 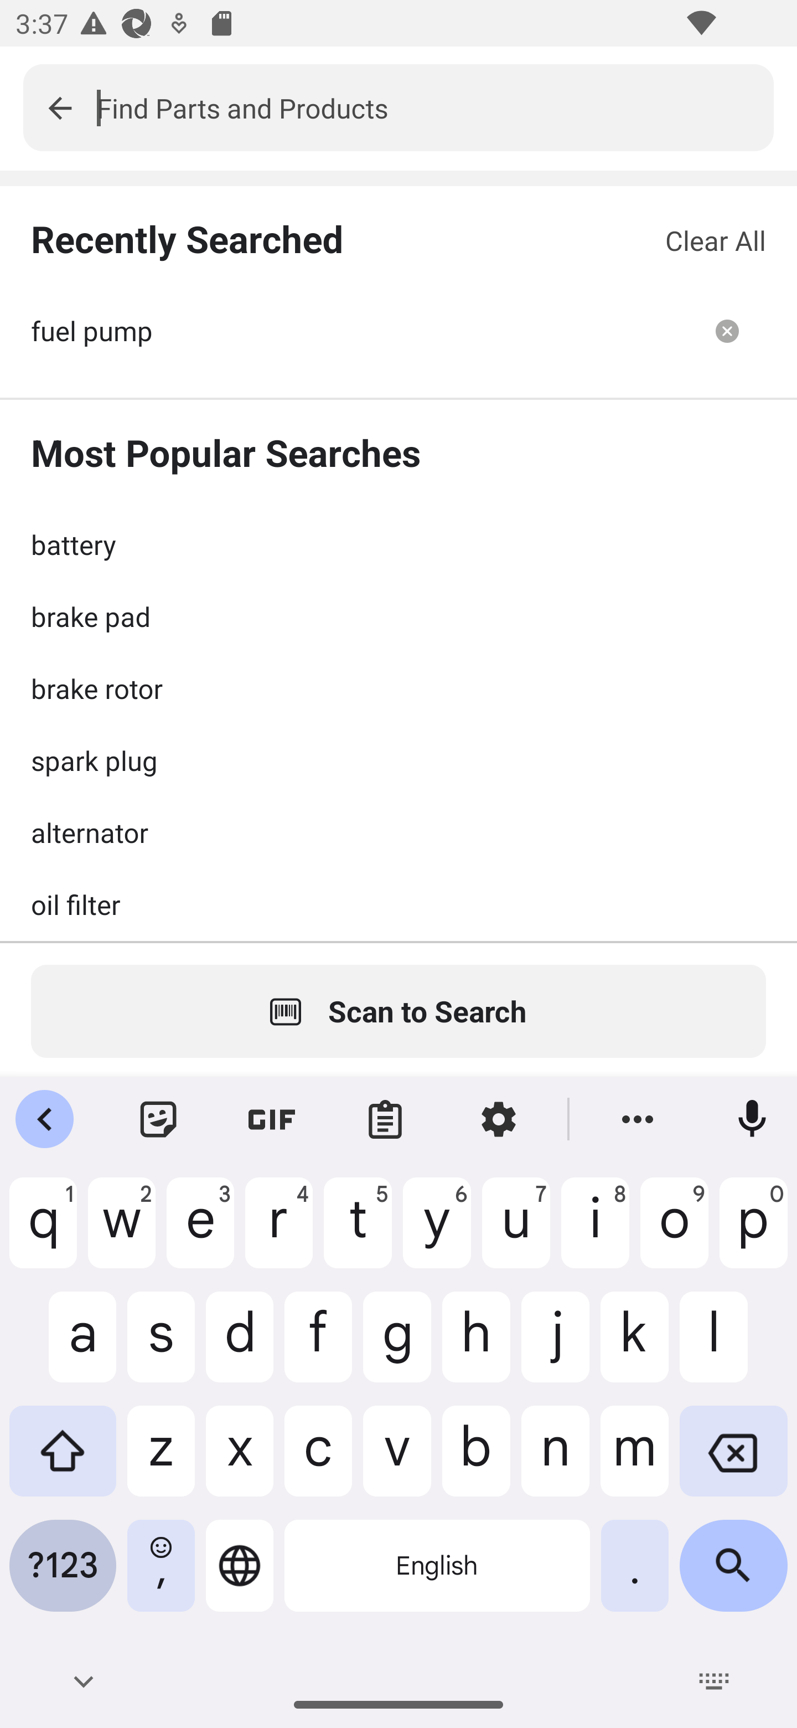 I want to click on fuel pump, so click(x=360, y=331).